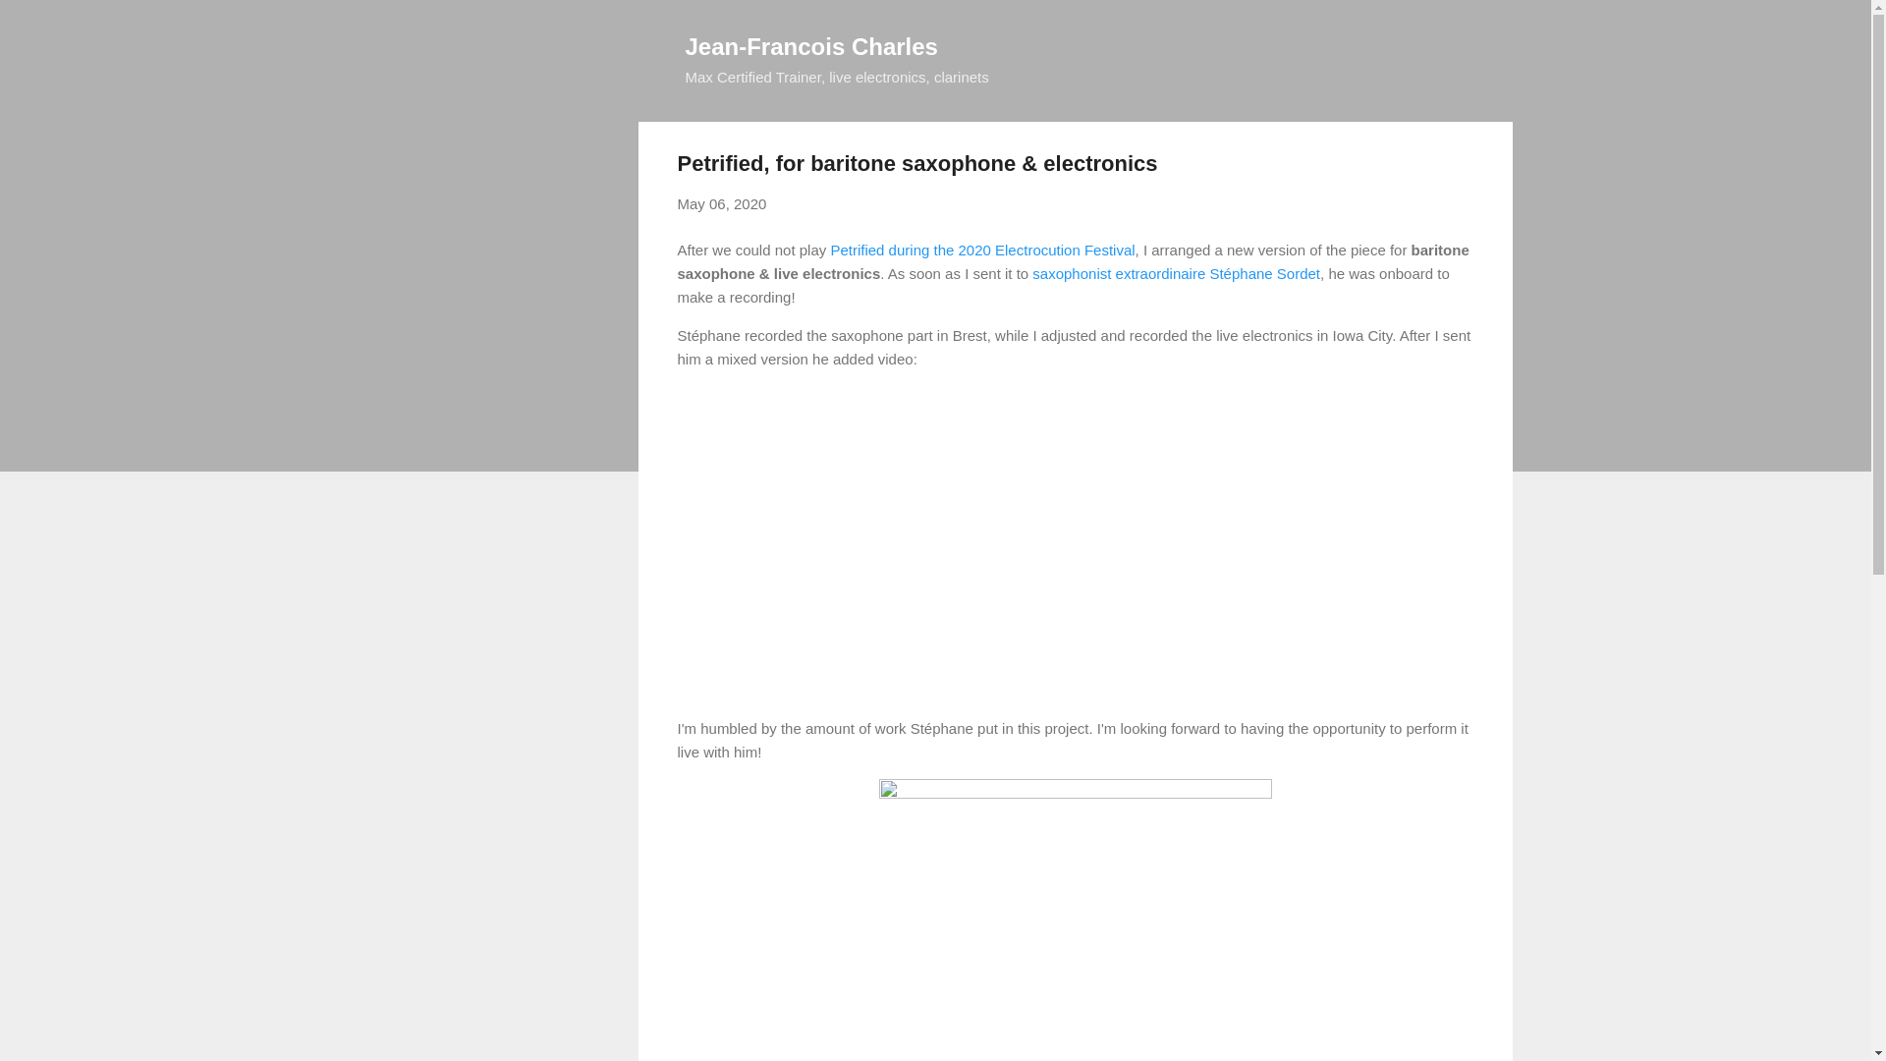  I want to click on May 06, 2020, so click(722, 203).